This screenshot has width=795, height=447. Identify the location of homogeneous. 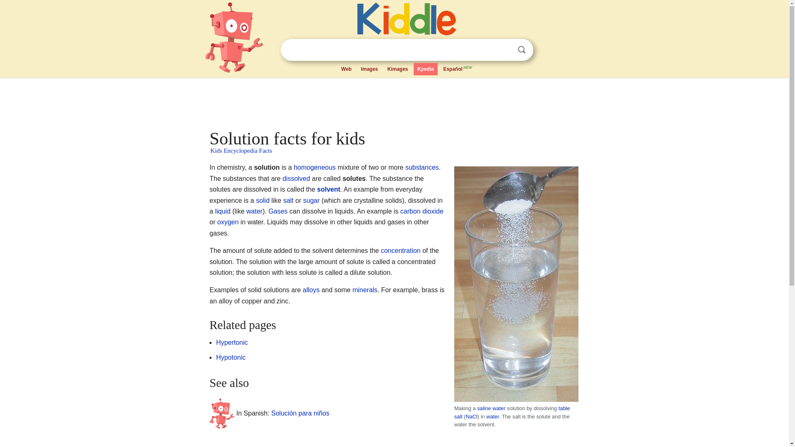
(314, 167).